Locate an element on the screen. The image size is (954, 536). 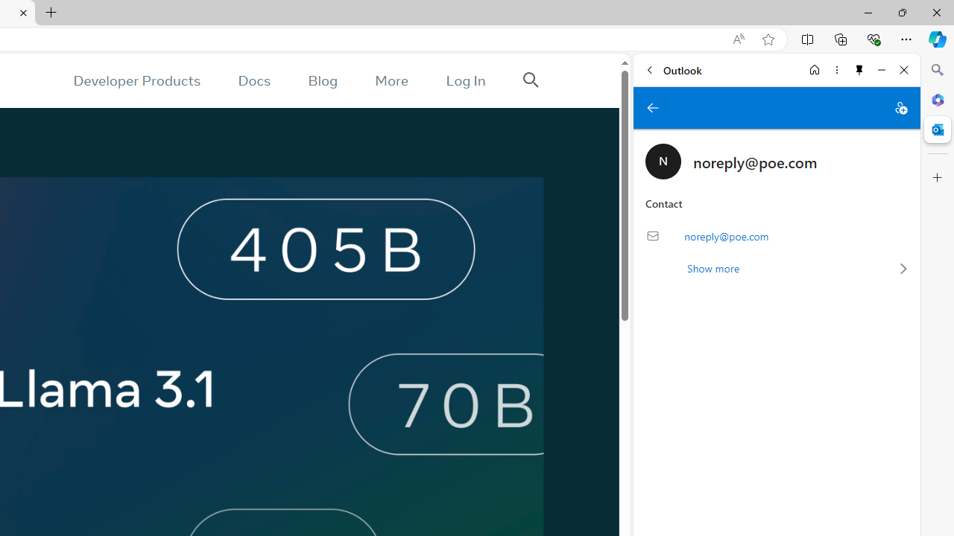
Outlook is located at coordinates (938, 130).